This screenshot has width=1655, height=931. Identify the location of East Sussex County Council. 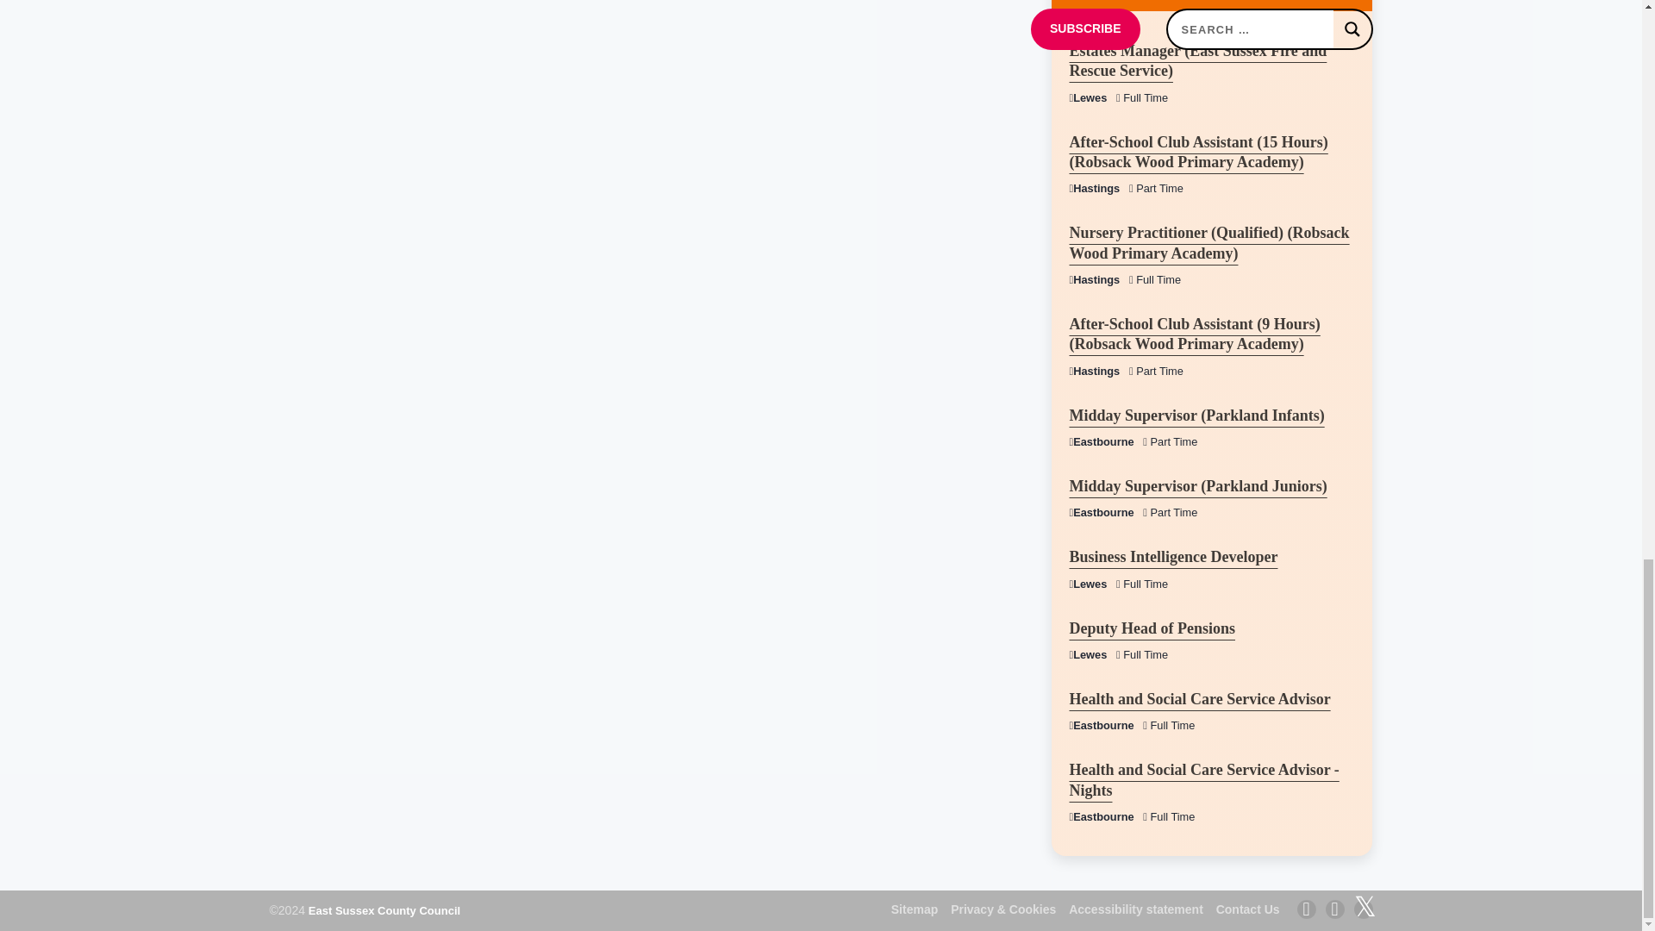
(384, 910).